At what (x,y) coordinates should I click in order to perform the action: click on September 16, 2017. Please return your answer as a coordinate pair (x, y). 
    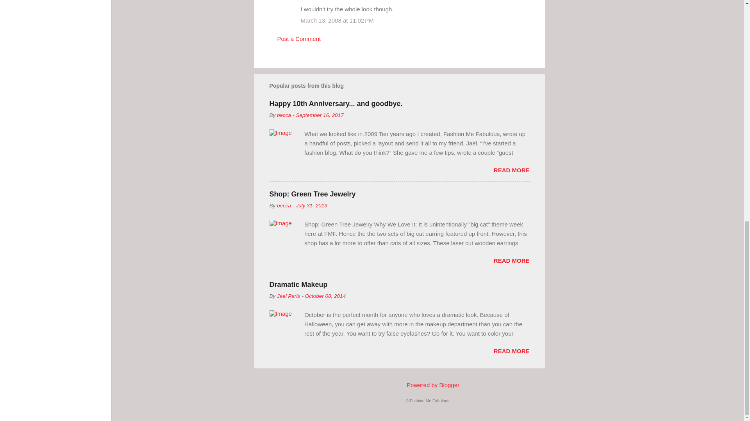
    Looking at the image, I should click on (320, 115).